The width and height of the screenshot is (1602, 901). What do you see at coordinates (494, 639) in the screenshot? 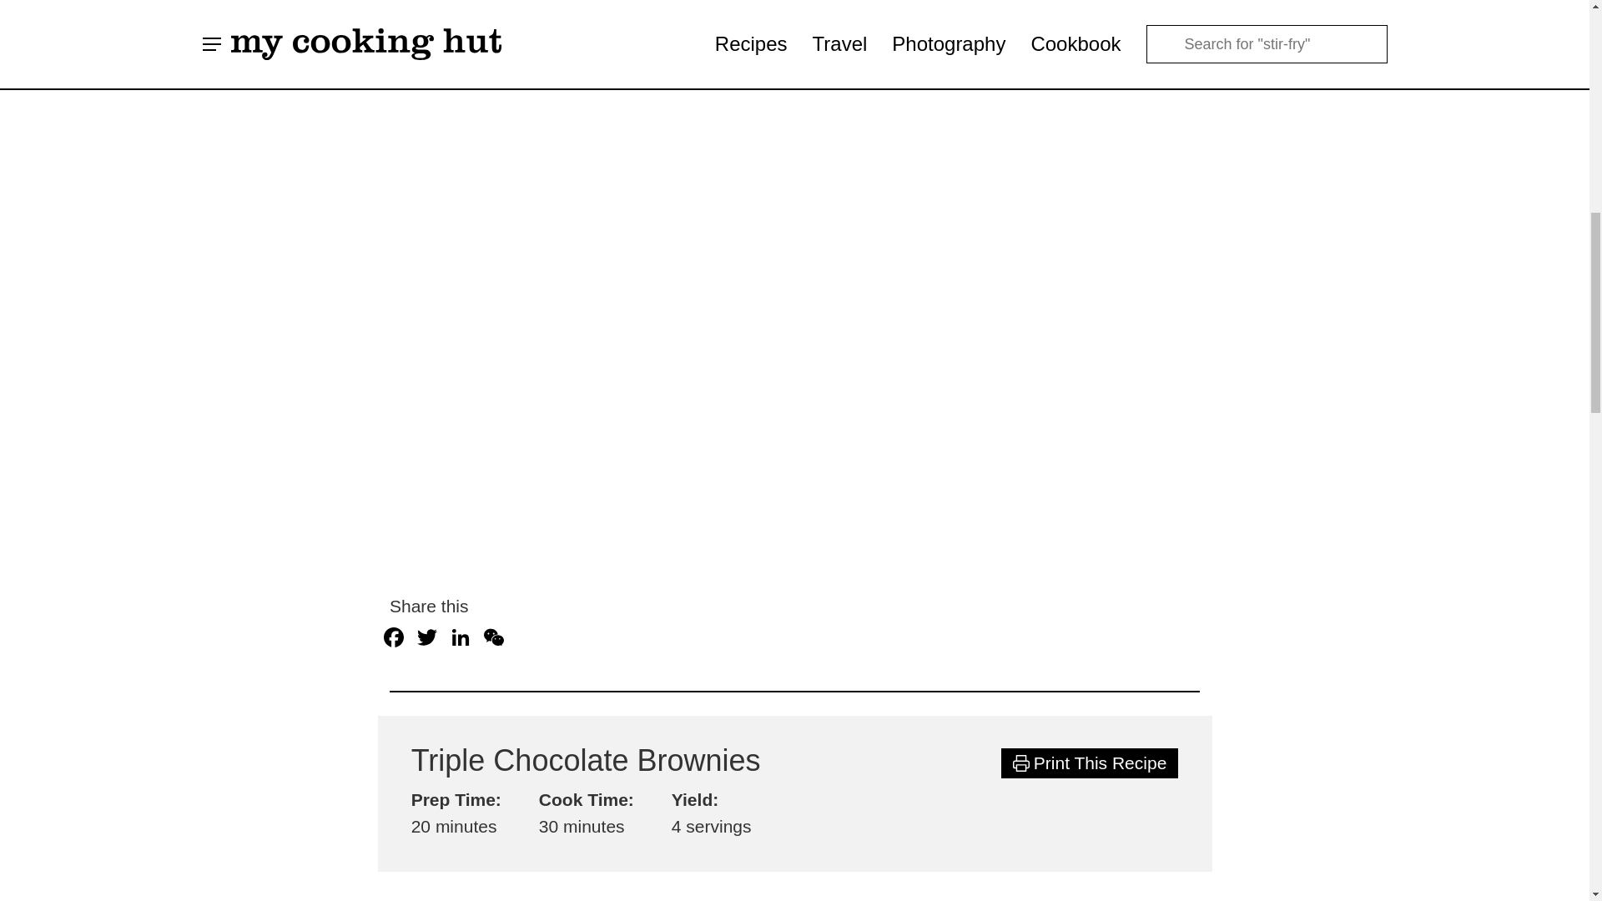
I see `WeChat` at bounding box center [494, 639].